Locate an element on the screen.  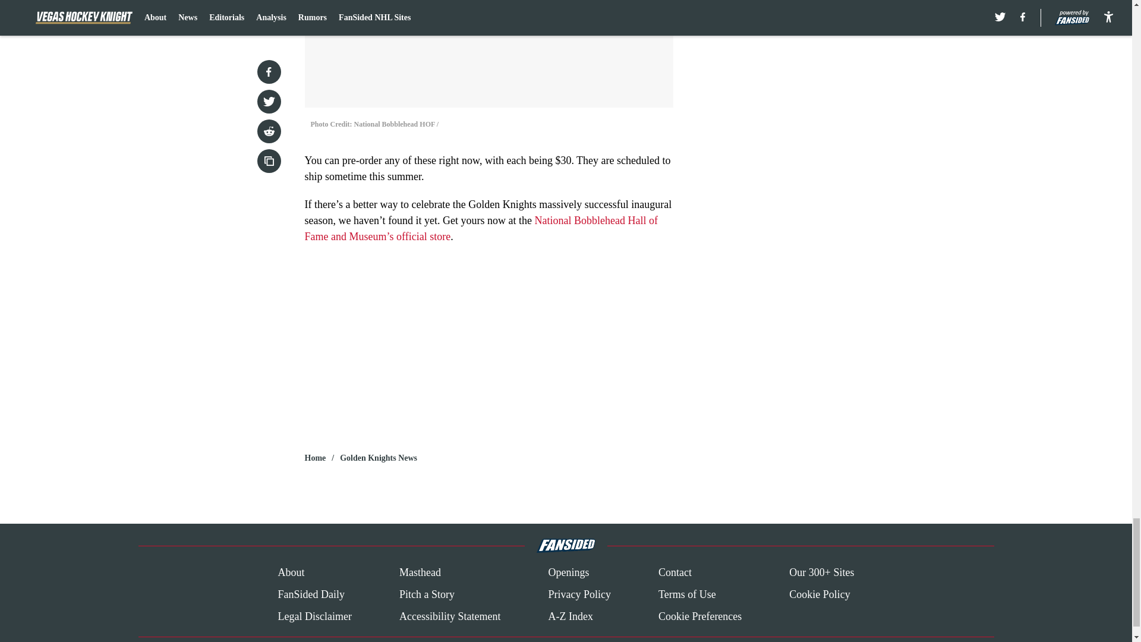
Legal Disclaimer is located at coordinates (314, 616).